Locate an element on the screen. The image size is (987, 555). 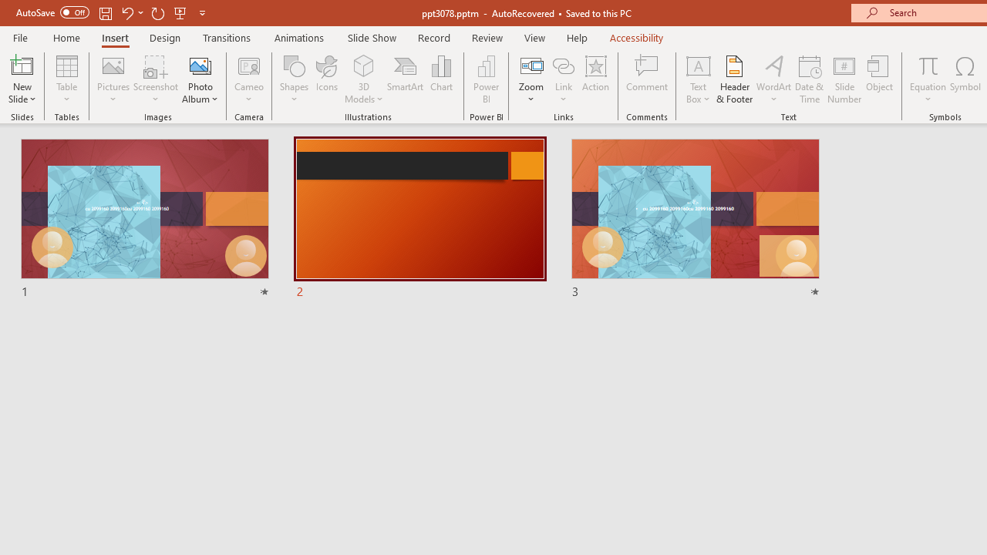
Help is located at coordinates (577, 37).